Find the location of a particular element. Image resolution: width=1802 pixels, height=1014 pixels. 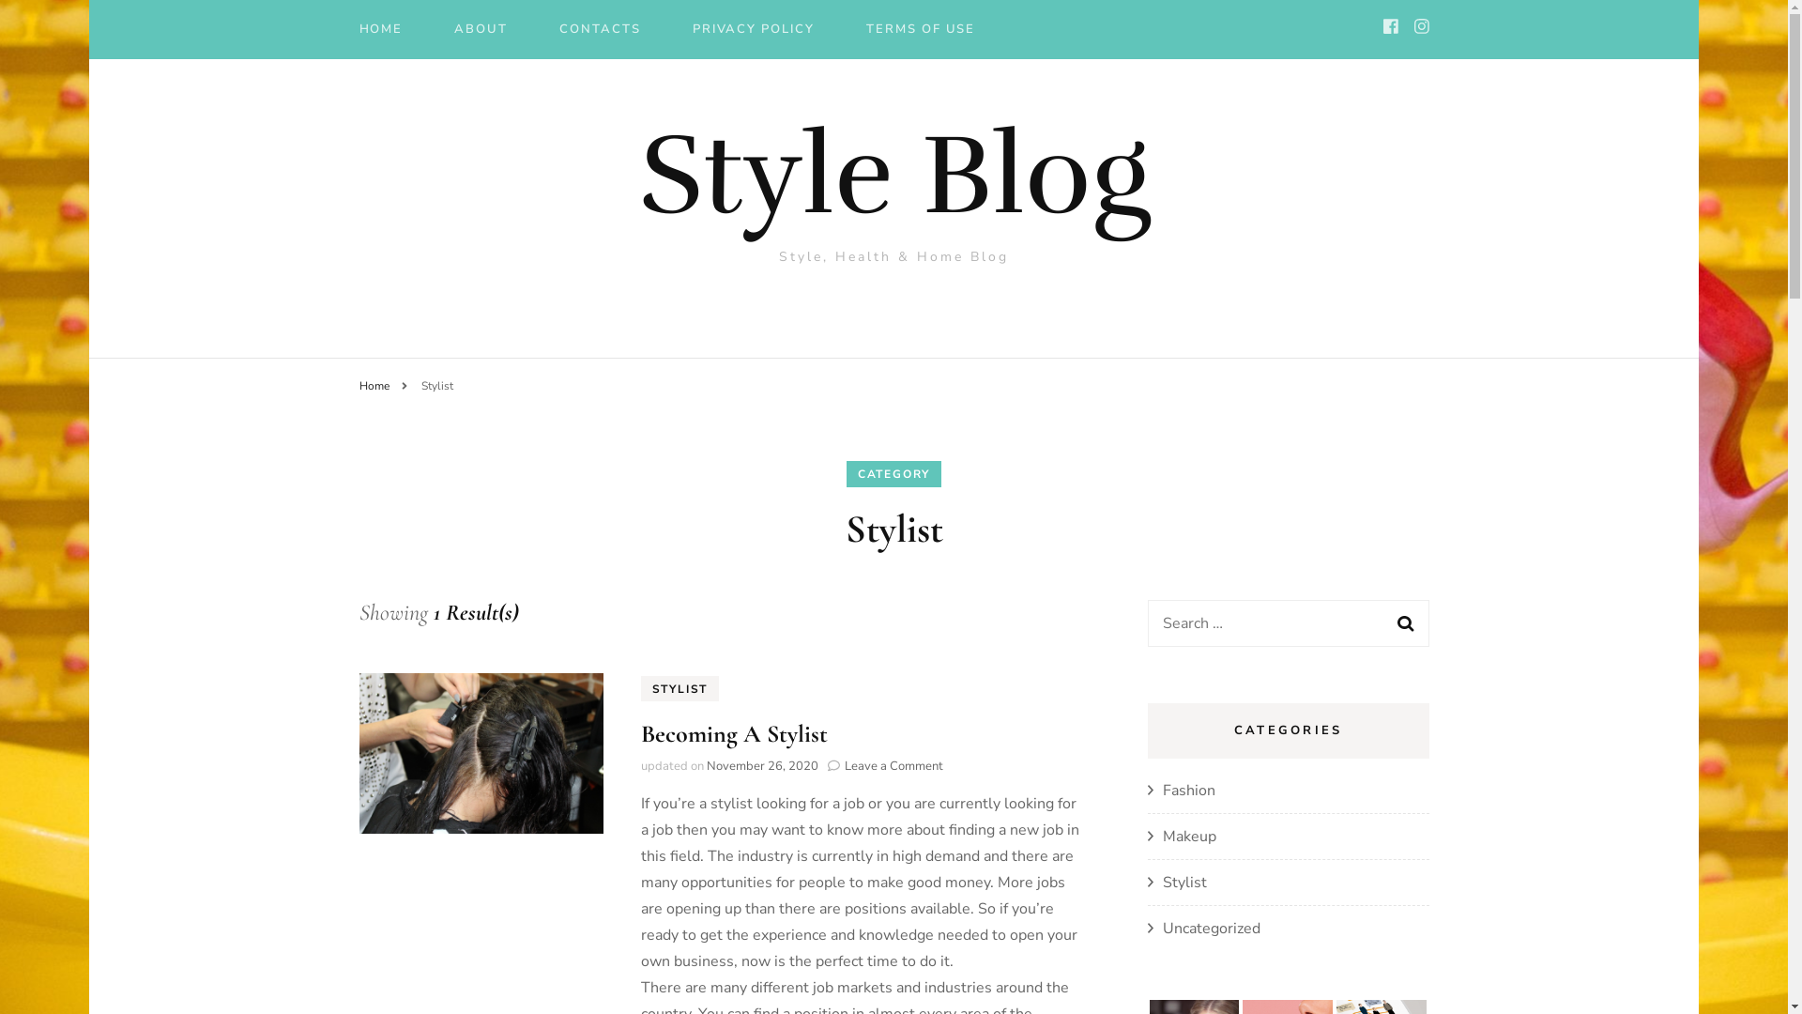

TERMS OF USE is located at coordinates (921, 32).